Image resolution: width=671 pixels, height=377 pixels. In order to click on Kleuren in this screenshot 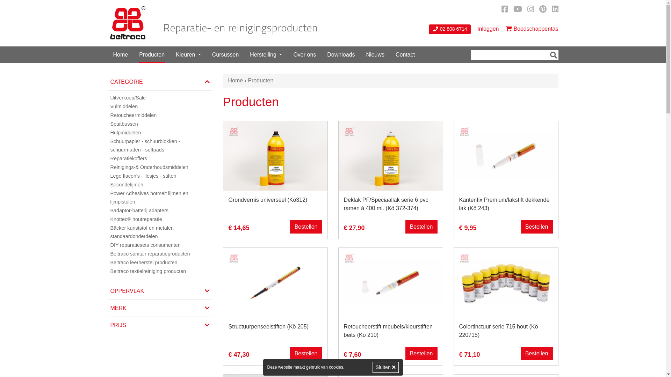, I will do `click(188, 55)`.